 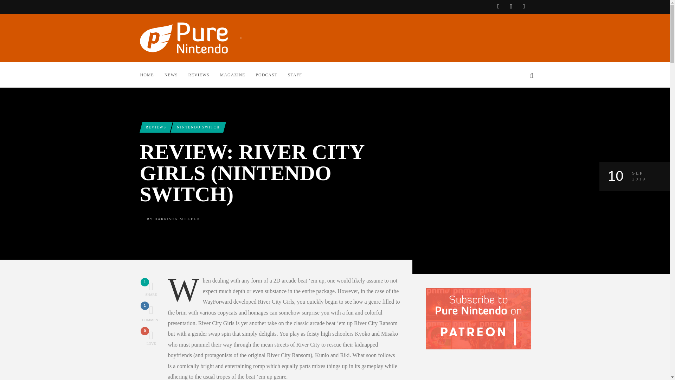 I want to click on STAFF, so click(x=300, y=75).